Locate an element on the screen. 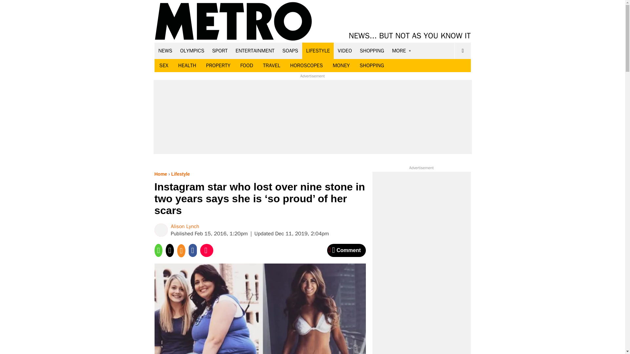  SEX is located at coordinates (163, 66).